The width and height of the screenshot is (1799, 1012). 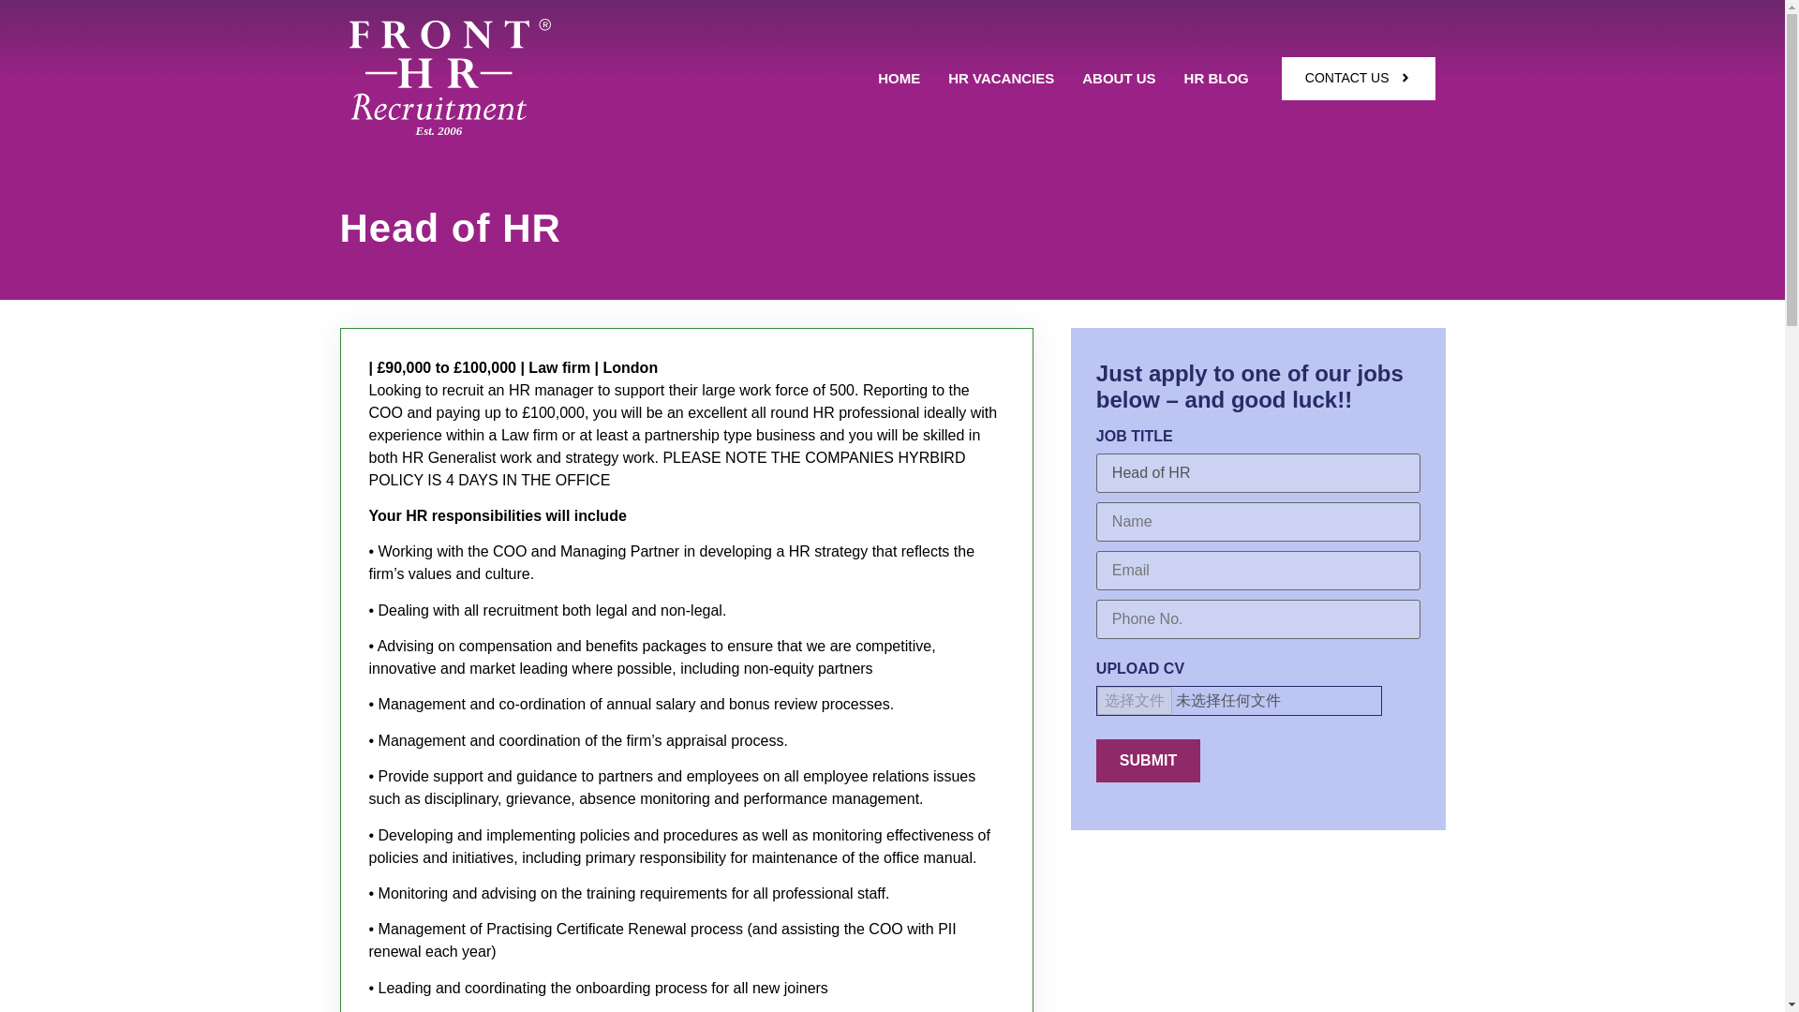 What do you see at coordinates (899, 78) in the screenshot?
I see `HOME` at bounding box center [899, 78].